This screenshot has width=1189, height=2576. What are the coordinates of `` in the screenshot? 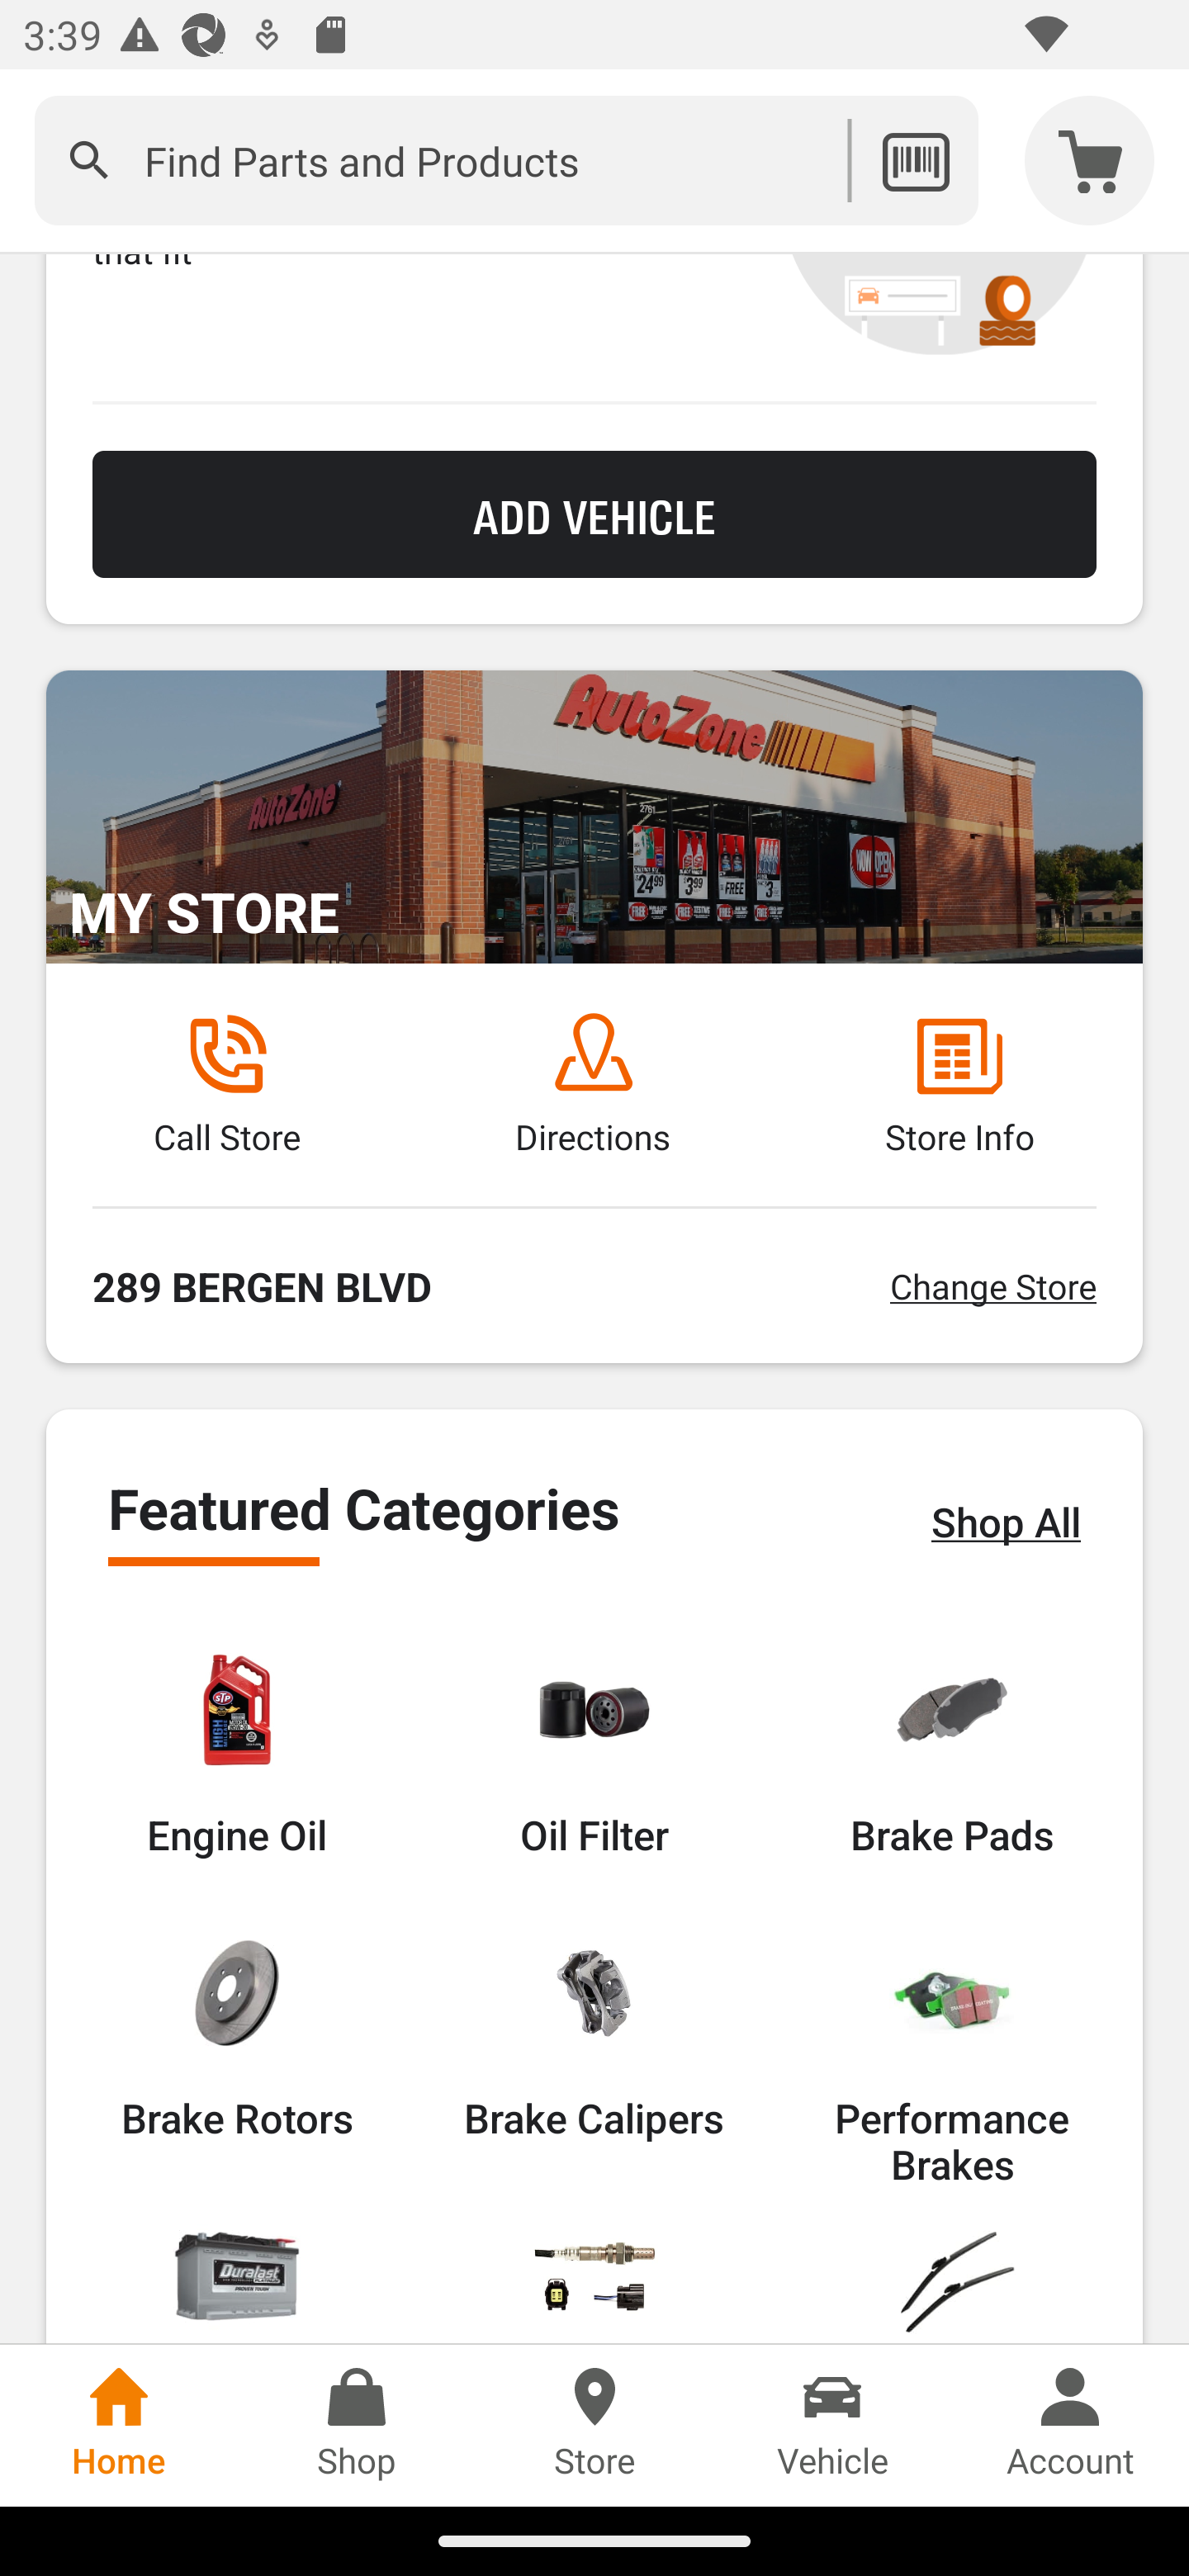 It's located at (89, 160).